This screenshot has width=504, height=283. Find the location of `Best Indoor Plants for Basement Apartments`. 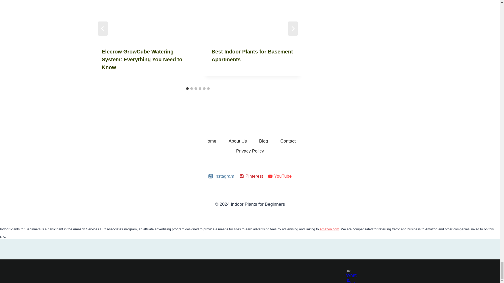

Best Indoor Plants for Basement Apartments is located at coordinates (252, 55).